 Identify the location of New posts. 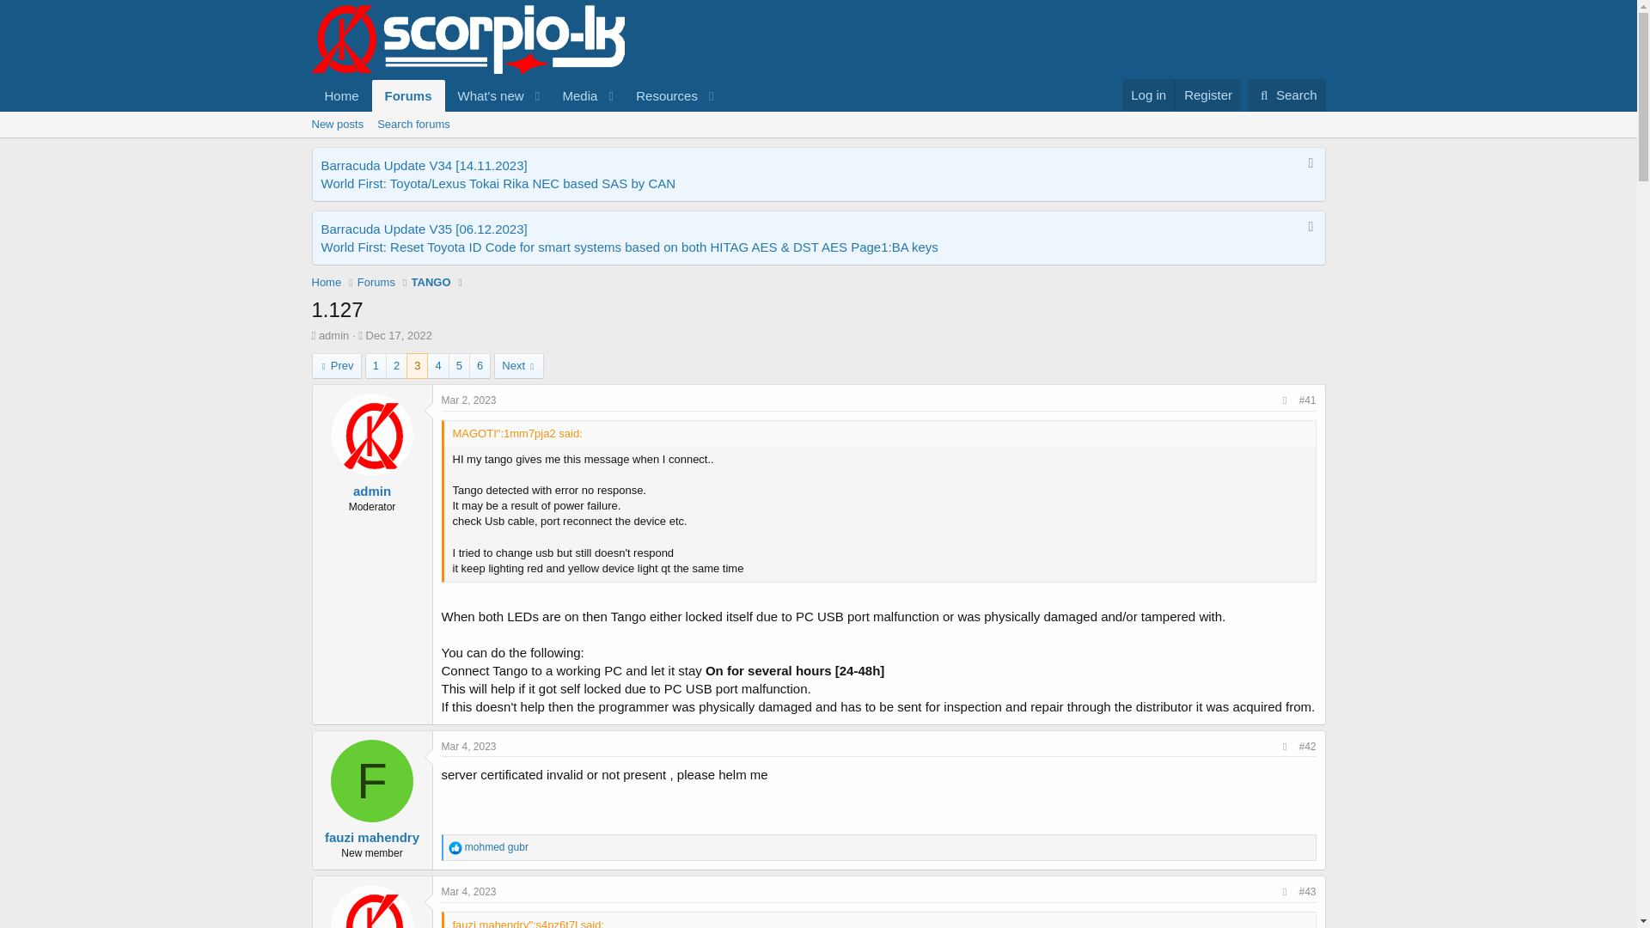
(337, 124).